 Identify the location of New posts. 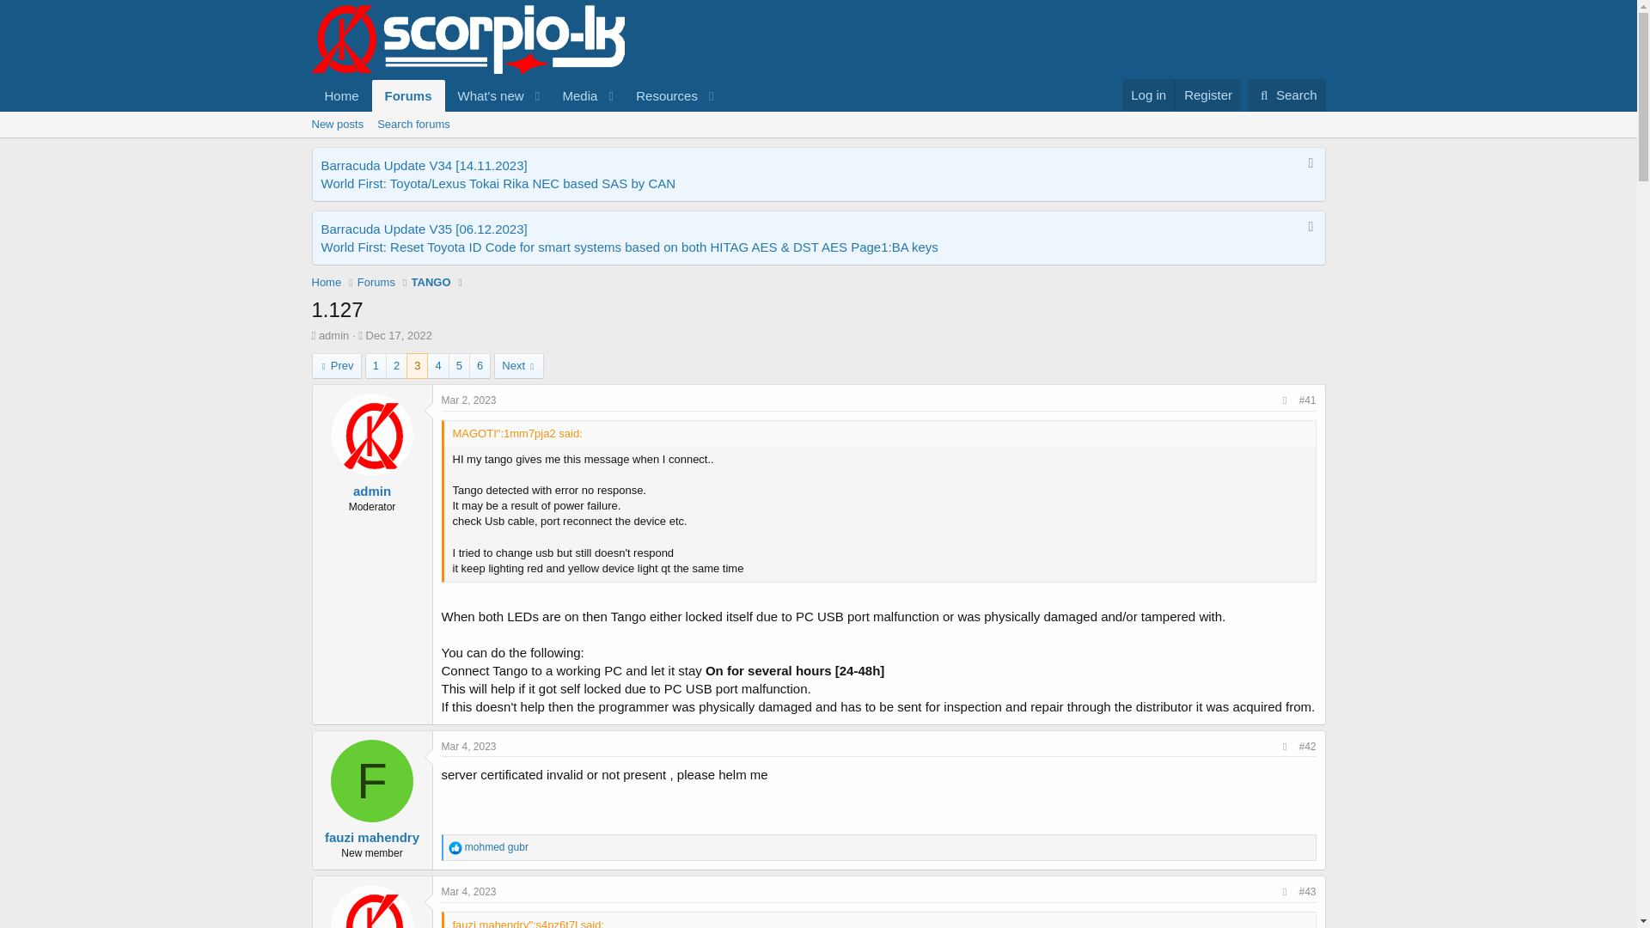
(337, 124).